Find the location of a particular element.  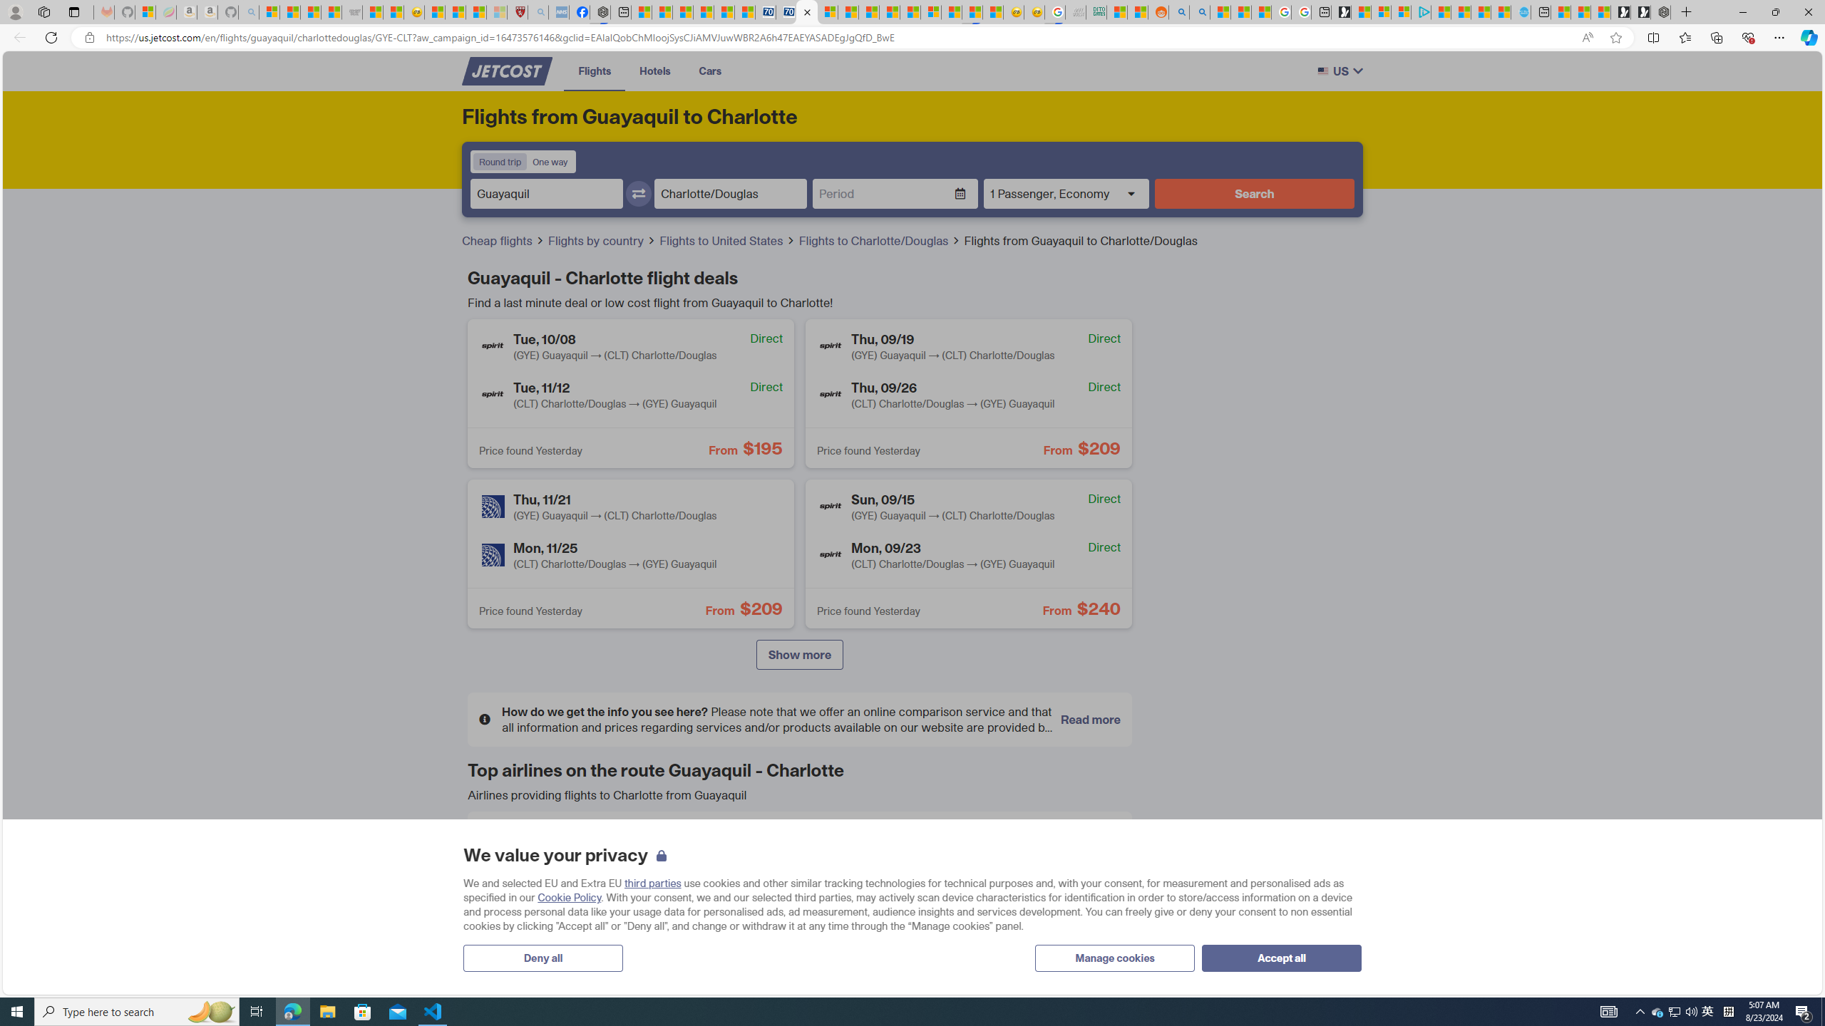

Manage cookies is located at coordinates (1115, 958).